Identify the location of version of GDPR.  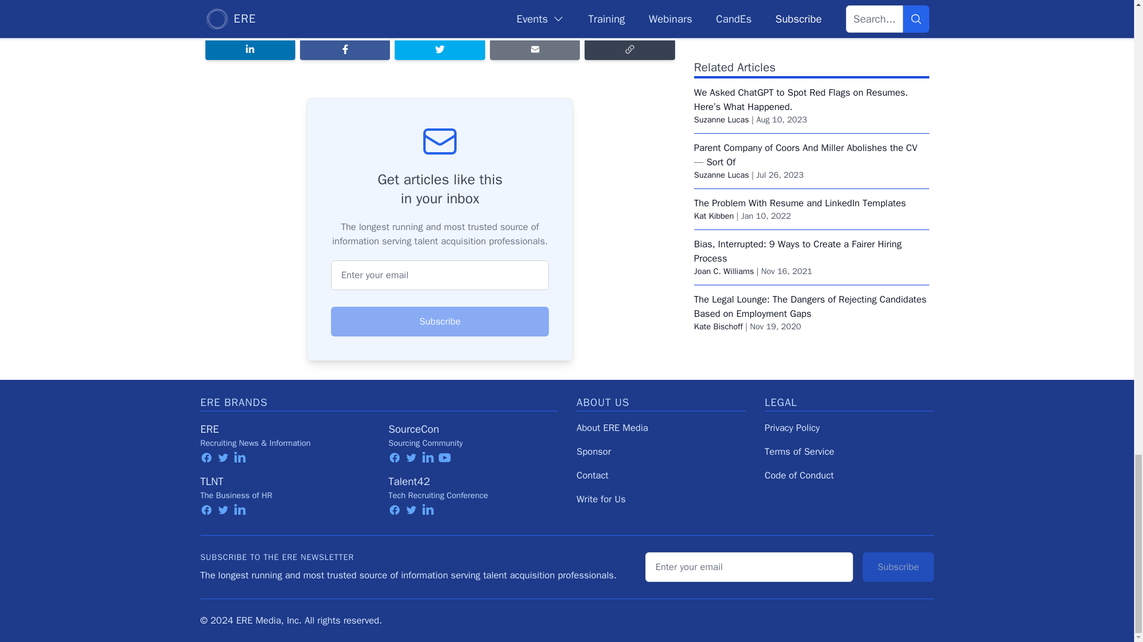
(627, 19).